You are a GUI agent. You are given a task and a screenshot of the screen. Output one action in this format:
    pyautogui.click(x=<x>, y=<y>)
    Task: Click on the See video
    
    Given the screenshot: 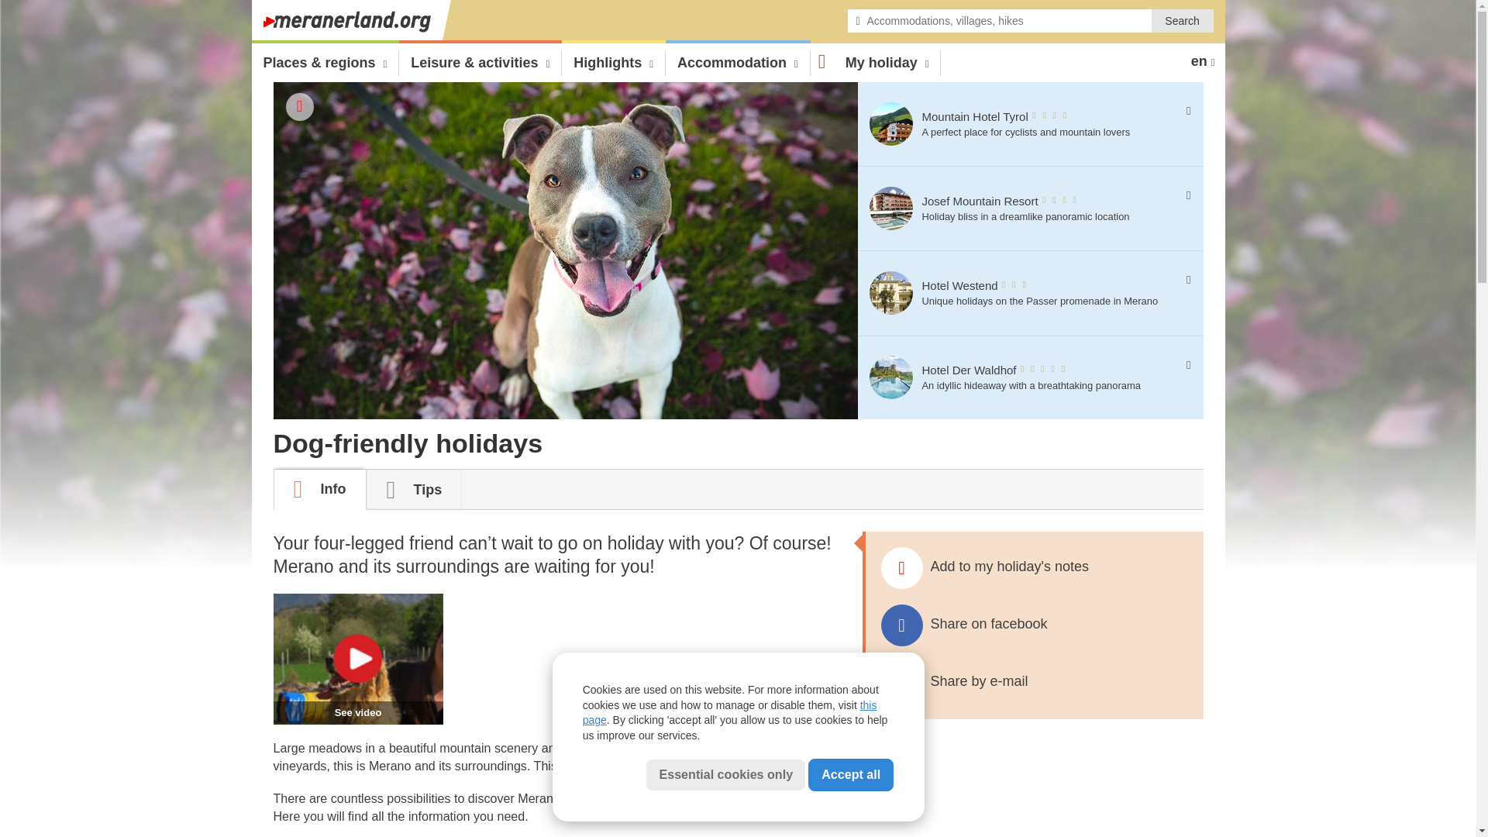 What is the action you would take?
    pyautogui.click(x=356, y=759)
    